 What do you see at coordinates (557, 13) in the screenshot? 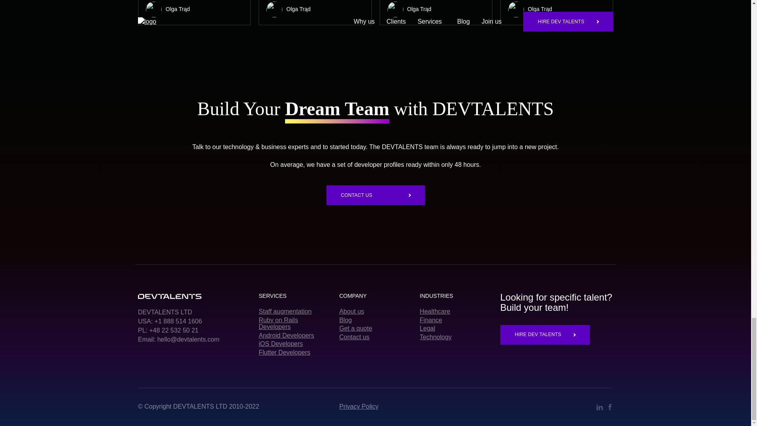
I see `Continue reading` at bounding box center [557, 13].